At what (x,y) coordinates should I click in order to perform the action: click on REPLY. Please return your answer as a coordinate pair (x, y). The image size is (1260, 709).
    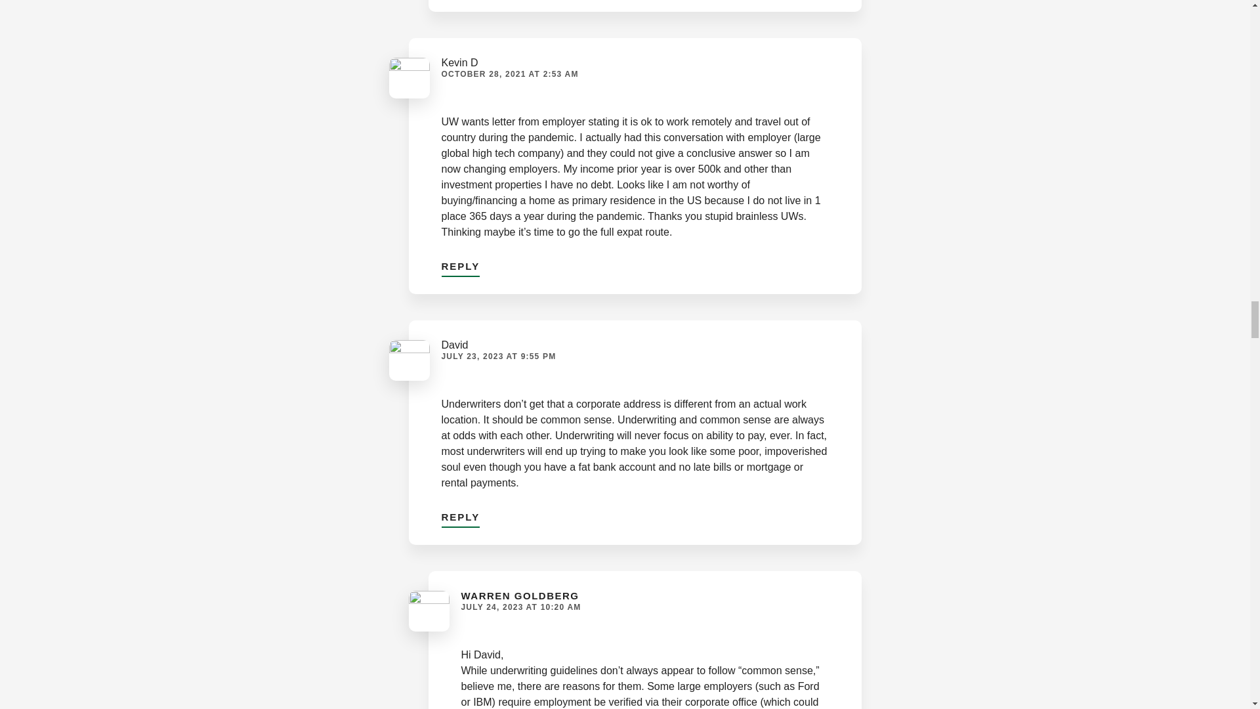
    Looking at the image, I should click on (461, 264).